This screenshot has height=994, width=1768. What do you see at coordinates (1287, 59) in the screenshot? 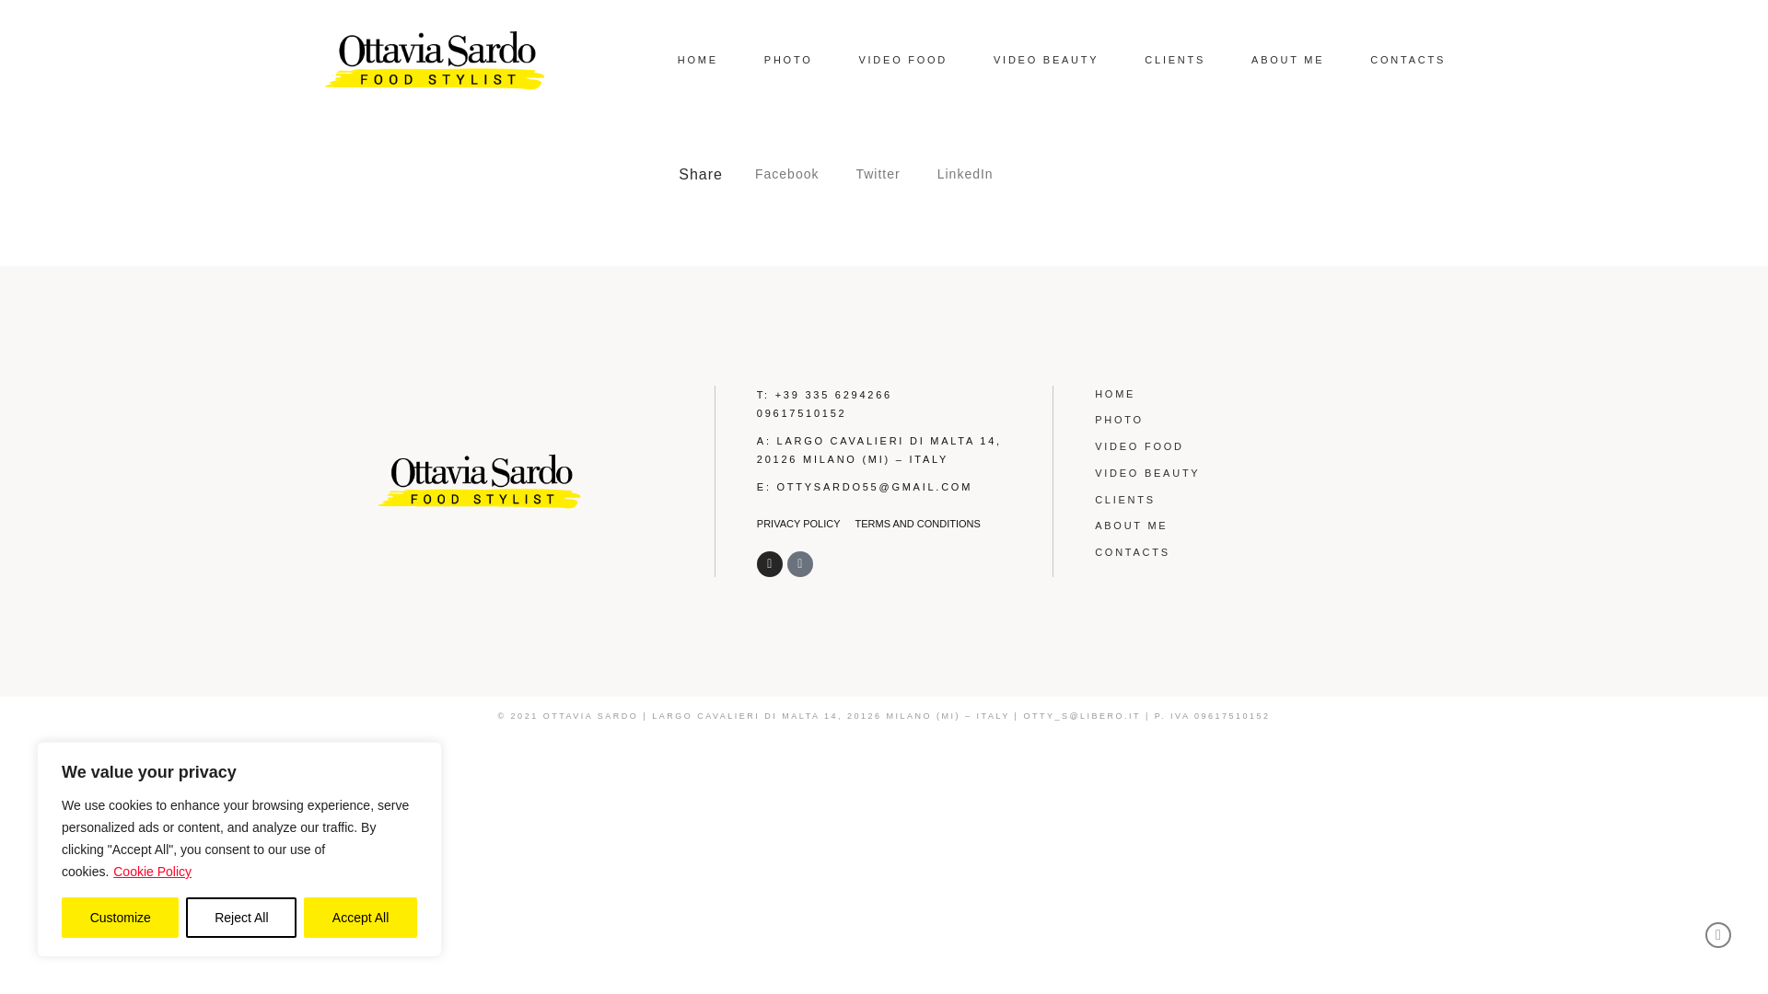
I see `ABOUT ME` at bounding box center [1287, 59].